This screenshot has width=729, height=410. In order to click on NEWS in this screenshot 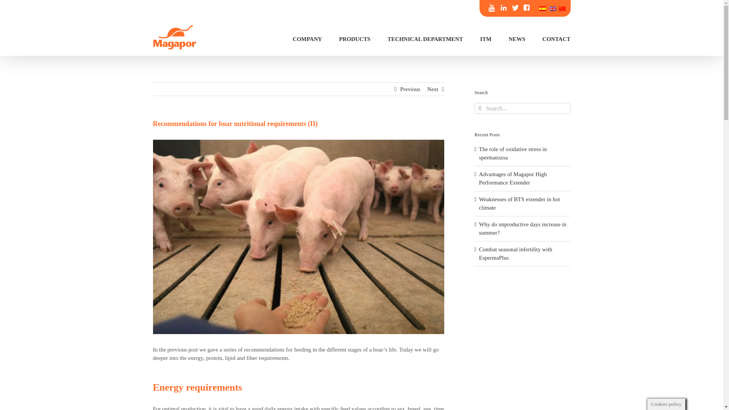, I will do `click(516, 38)`.